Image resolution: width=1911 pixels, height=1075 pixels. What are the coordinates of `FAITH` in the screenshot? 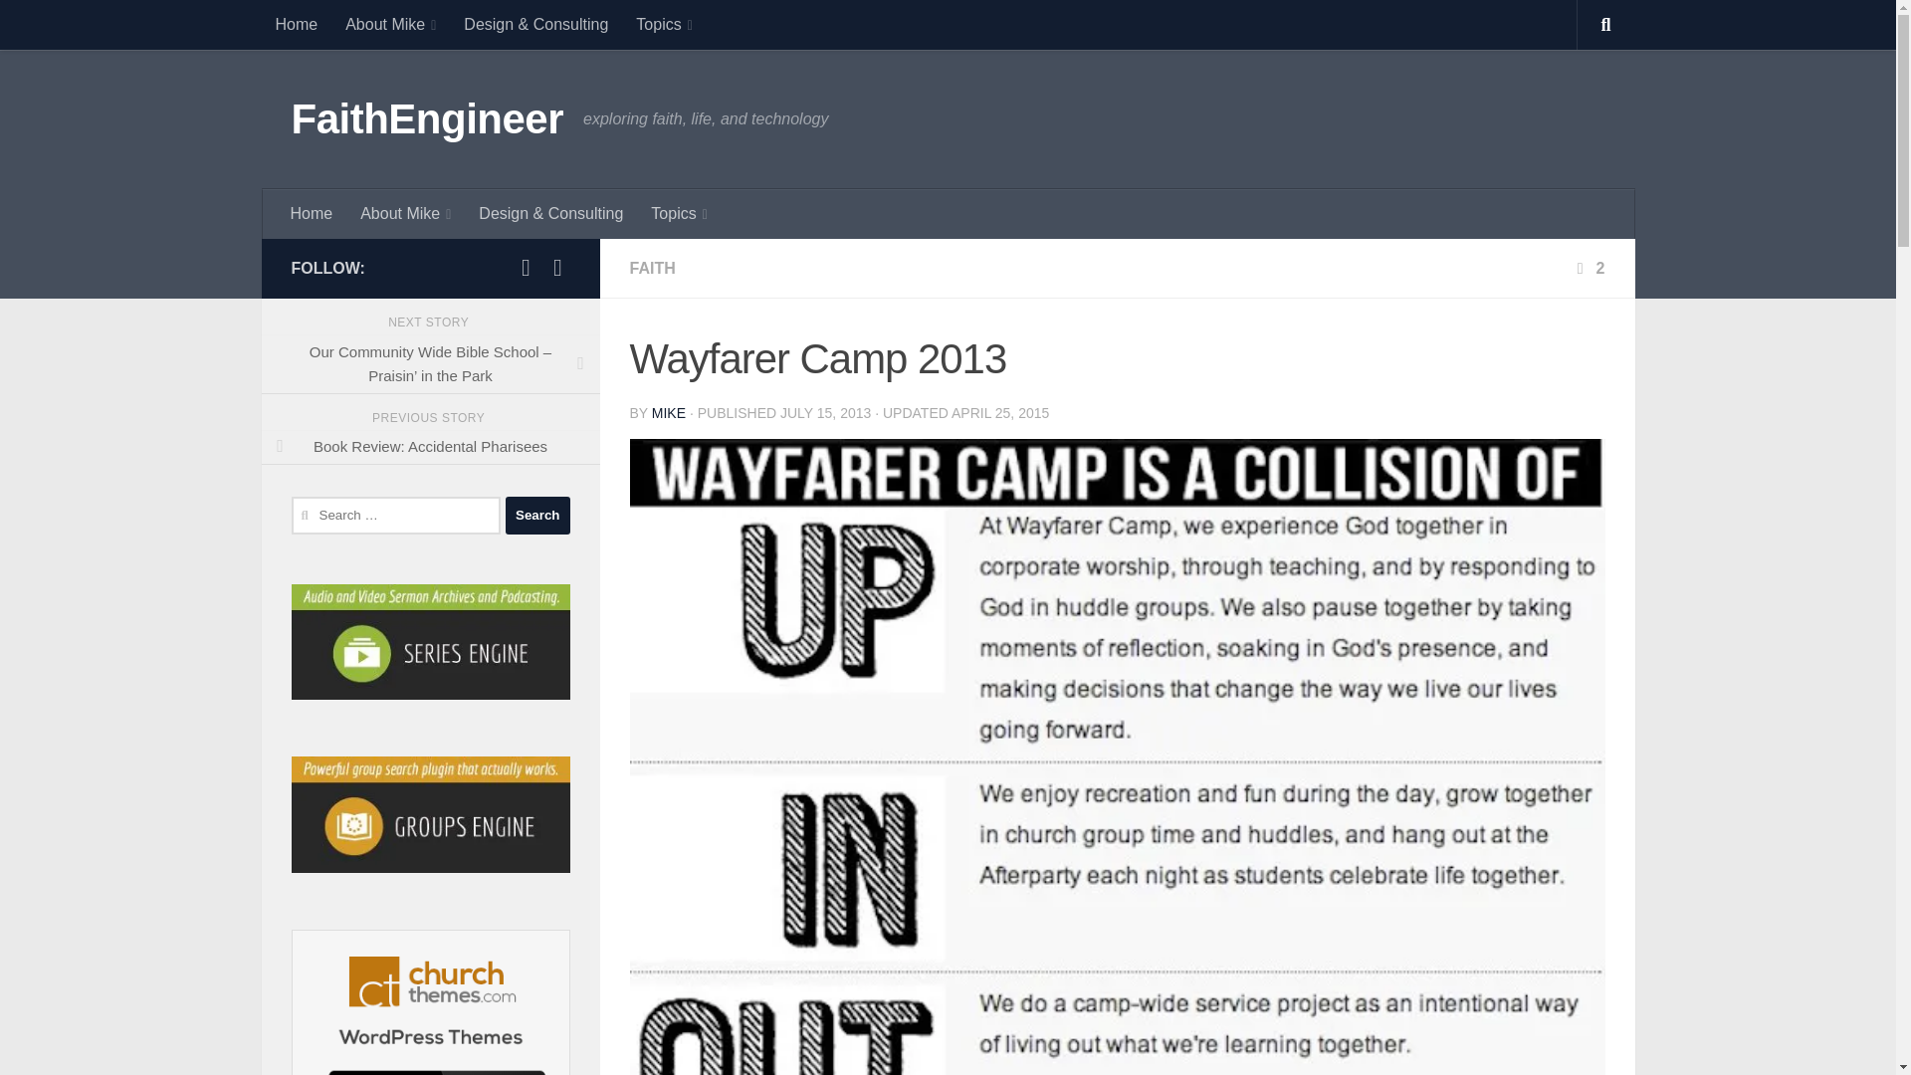 It's located at (651, 268).